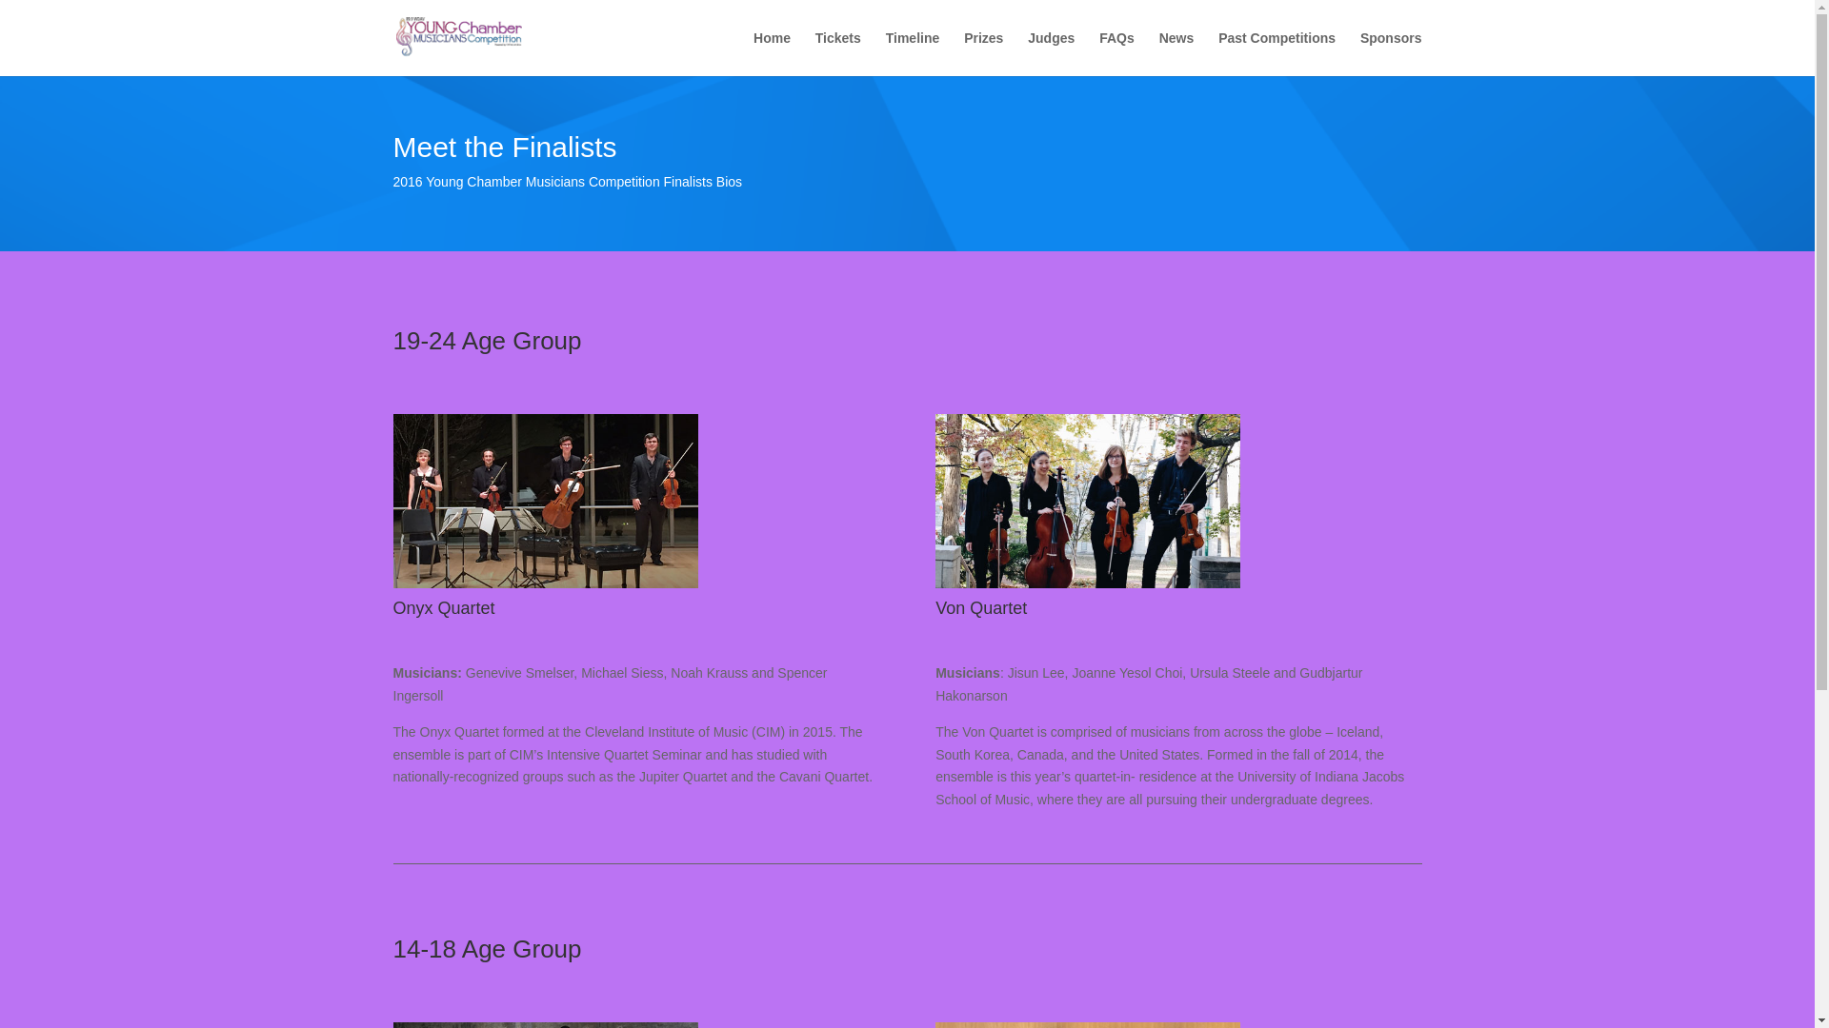  Describe the element at coordinates (1276, 53) in the screenshot. I see `Past Competitions` at that location.